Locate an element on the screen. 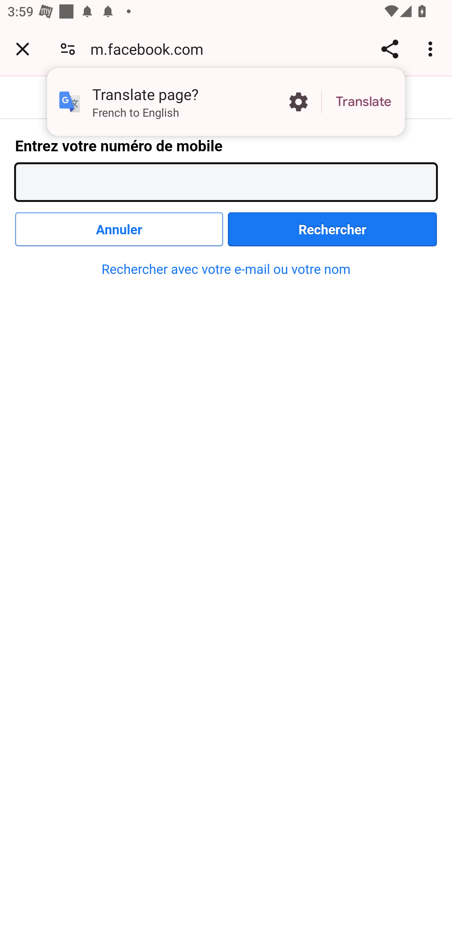 Image resolution: width=452 pixels, height=931 pixels. Rechercher avec votre e-mail ou votre nom is located at coordinates (226, 269).